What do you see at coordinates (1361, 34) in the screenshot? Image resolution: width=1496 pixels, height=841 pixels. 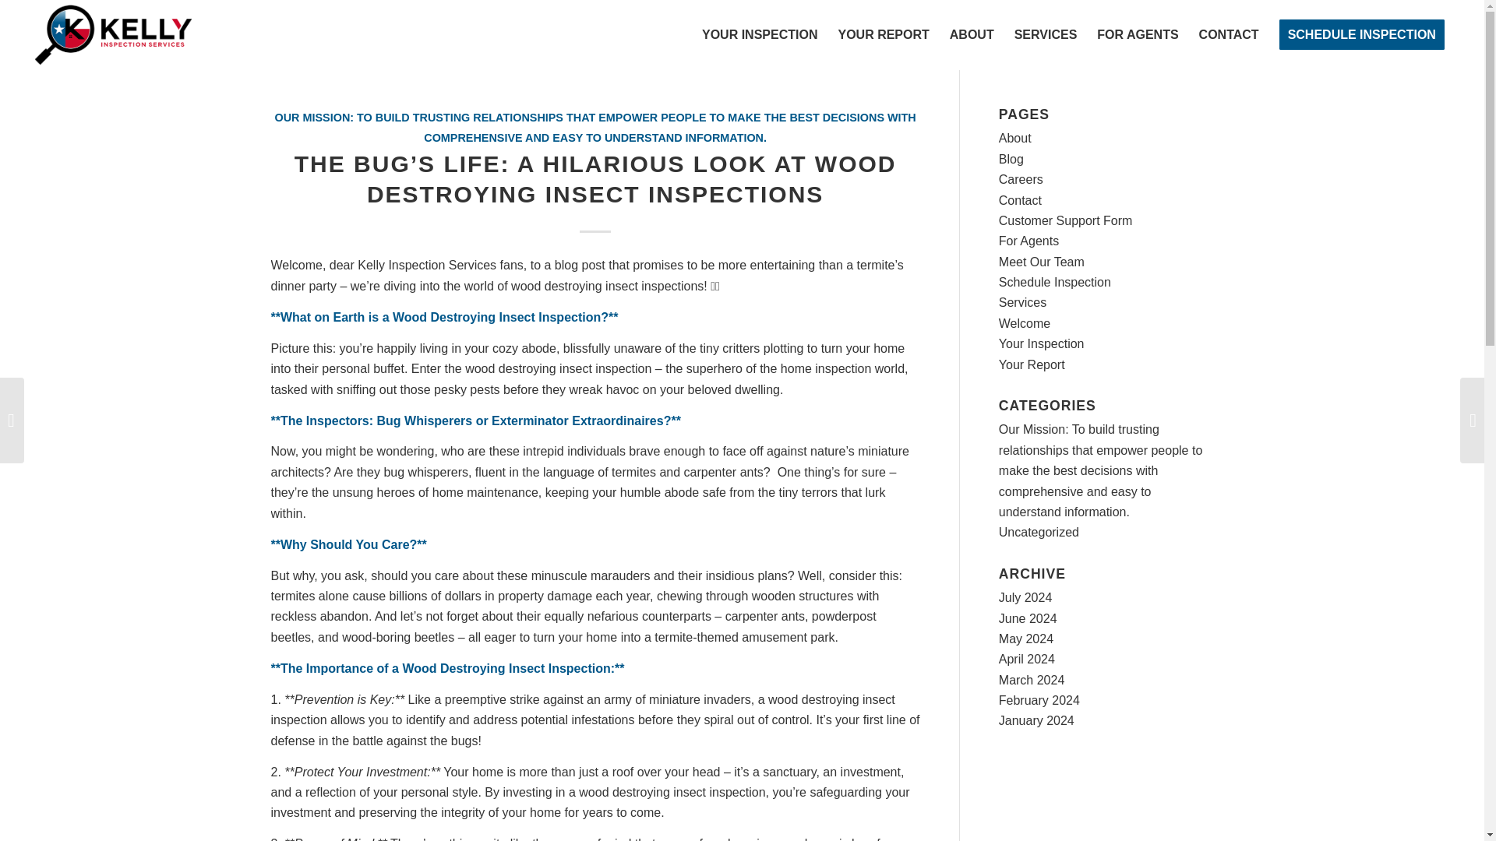 I see `SCHEDULE INSPECTION` at bounding box center [1361, 34].